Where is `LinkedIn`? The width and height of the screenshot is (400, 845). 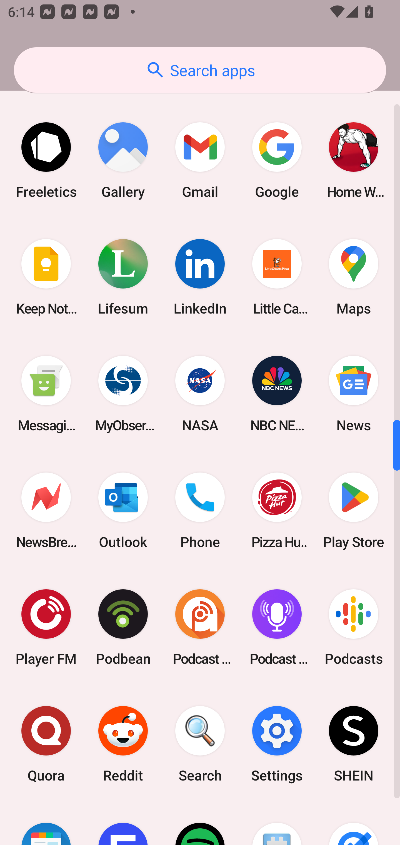 LinkedIn is located at coordinates (200, 277).